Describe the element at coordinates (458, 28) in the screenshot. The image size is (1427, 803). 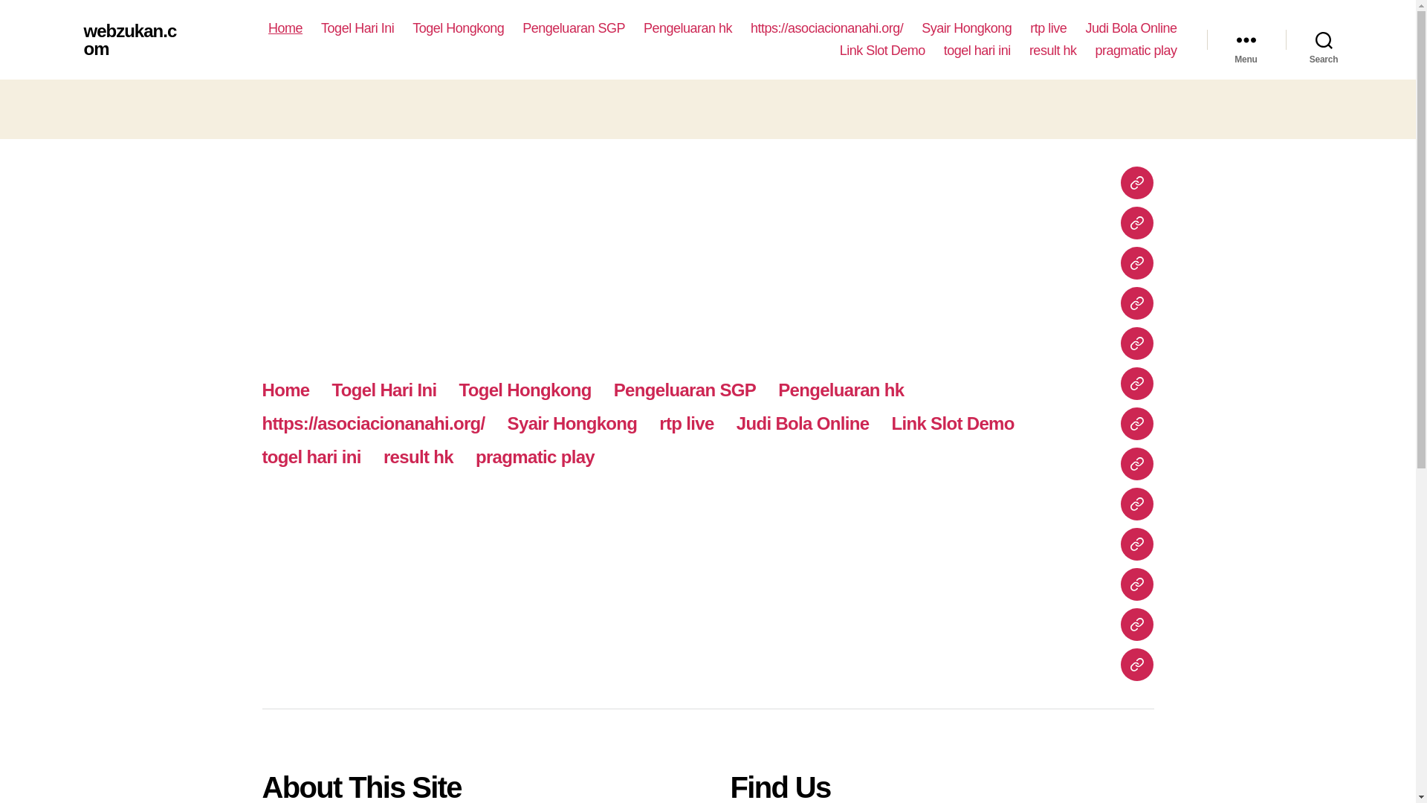
I see `Togel Hongkong` at that location.